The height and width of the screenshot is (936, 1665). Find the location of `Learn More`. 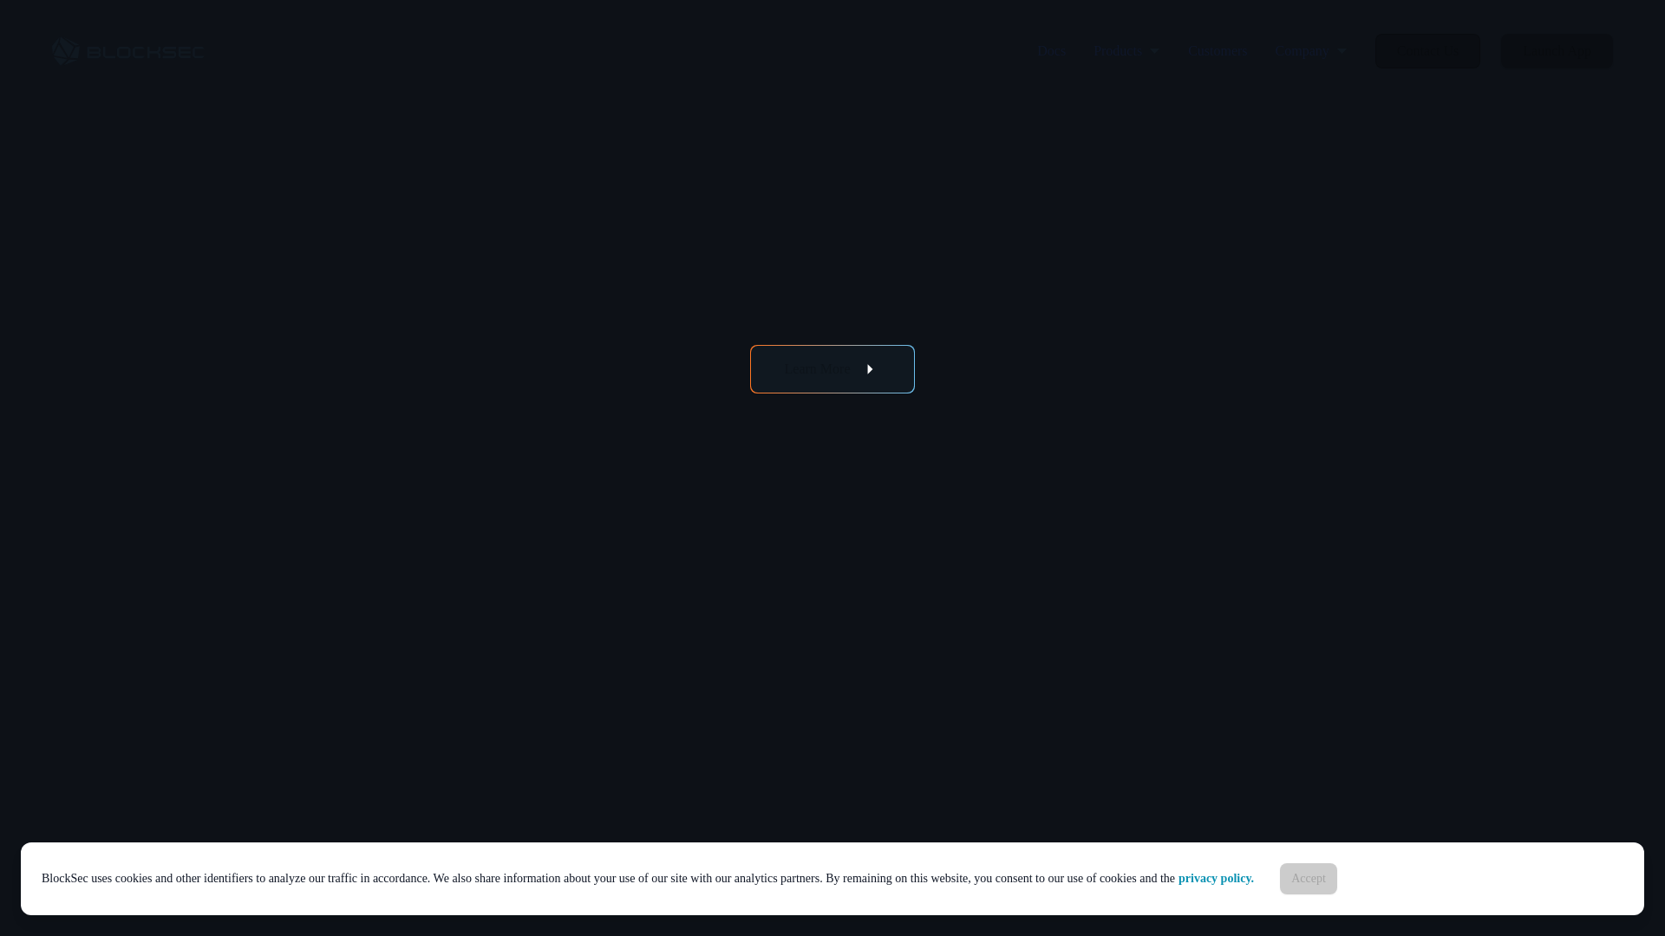

Learn More is located at coordinates (832, 369).